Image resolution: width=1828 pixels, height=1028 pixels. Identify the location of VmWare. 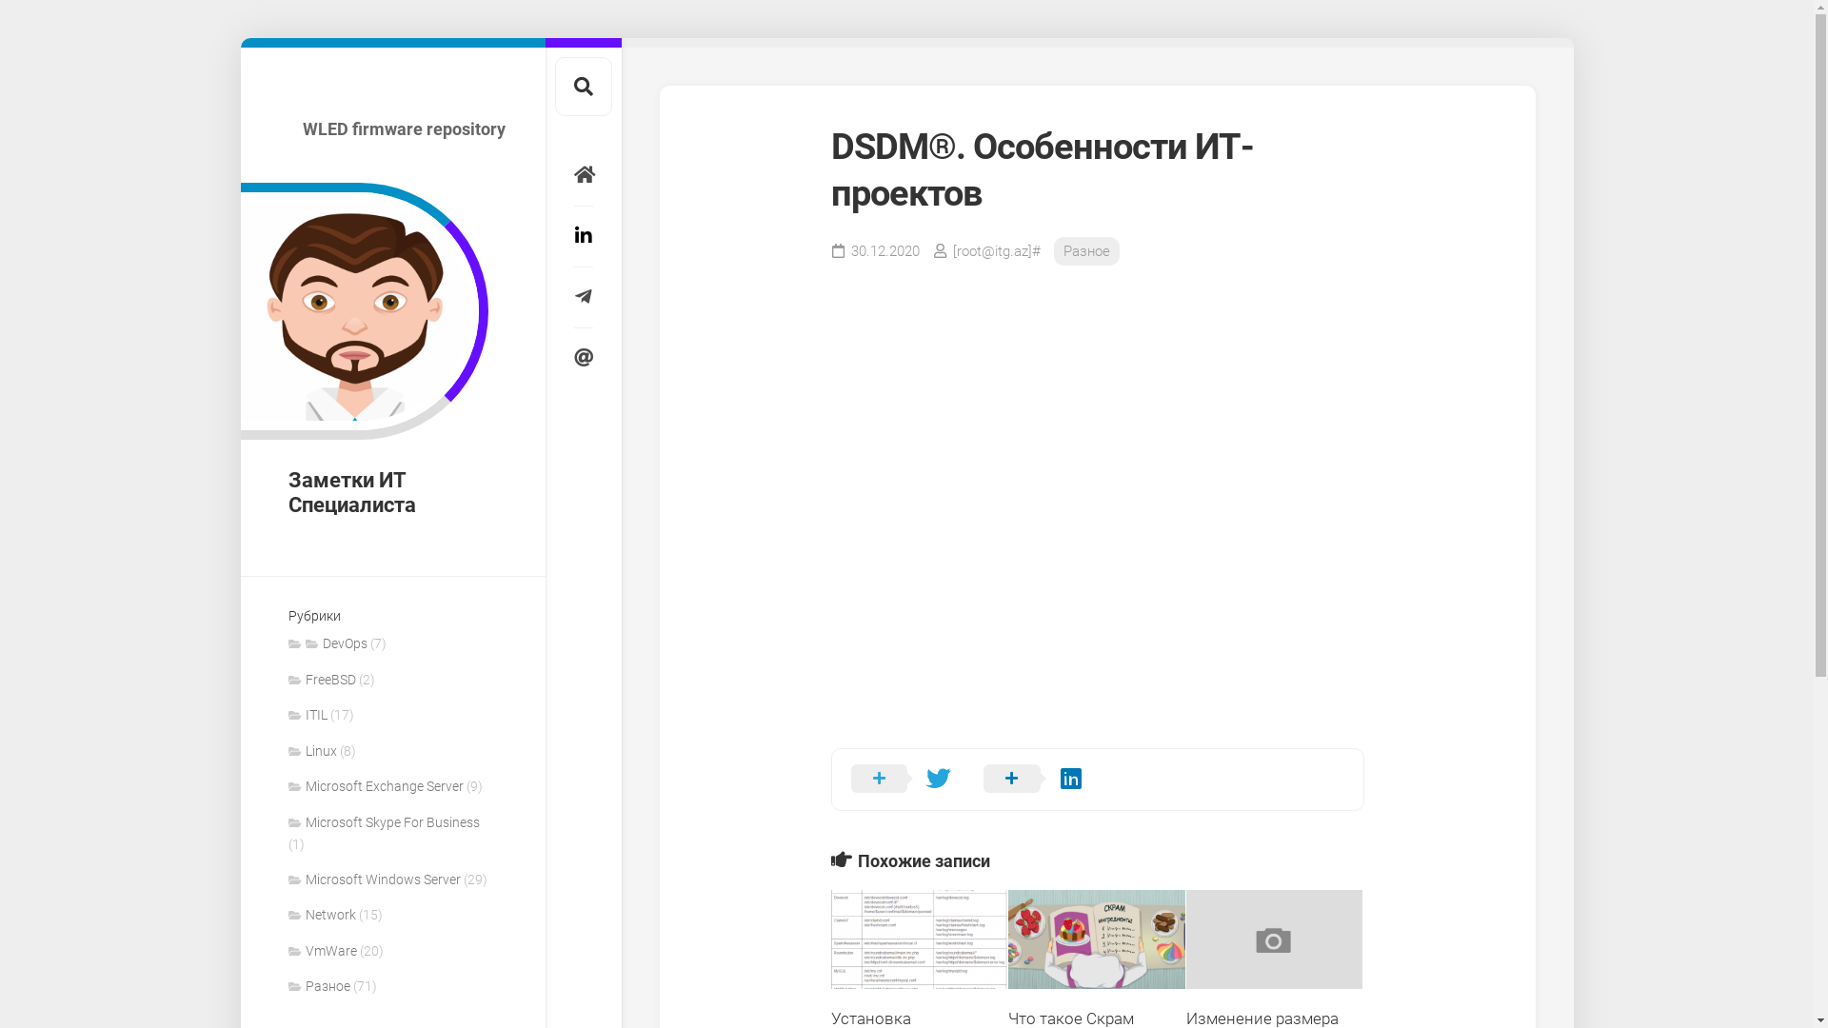
(322, 951).